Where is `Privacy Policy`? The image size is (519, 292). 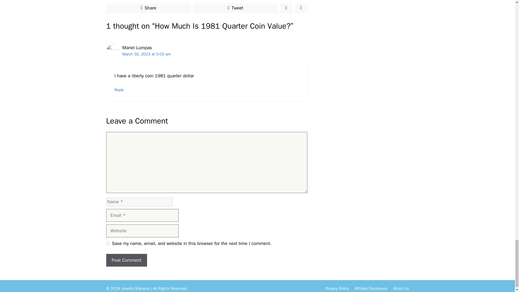
Privacy Policy is located at coordinates (337, 288).